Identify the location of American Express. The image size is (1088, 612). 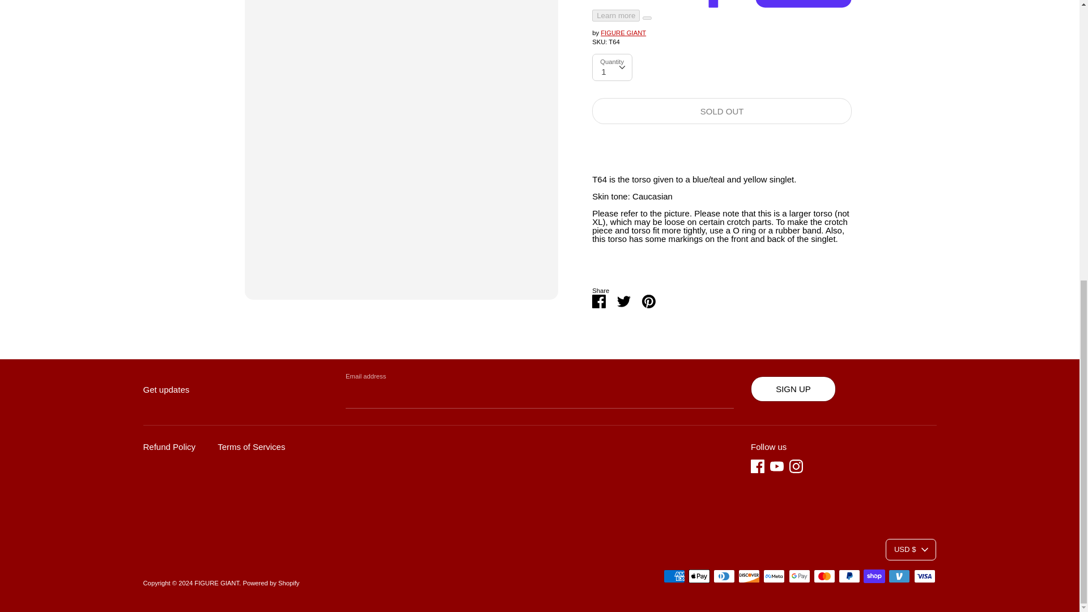
(674, 576).